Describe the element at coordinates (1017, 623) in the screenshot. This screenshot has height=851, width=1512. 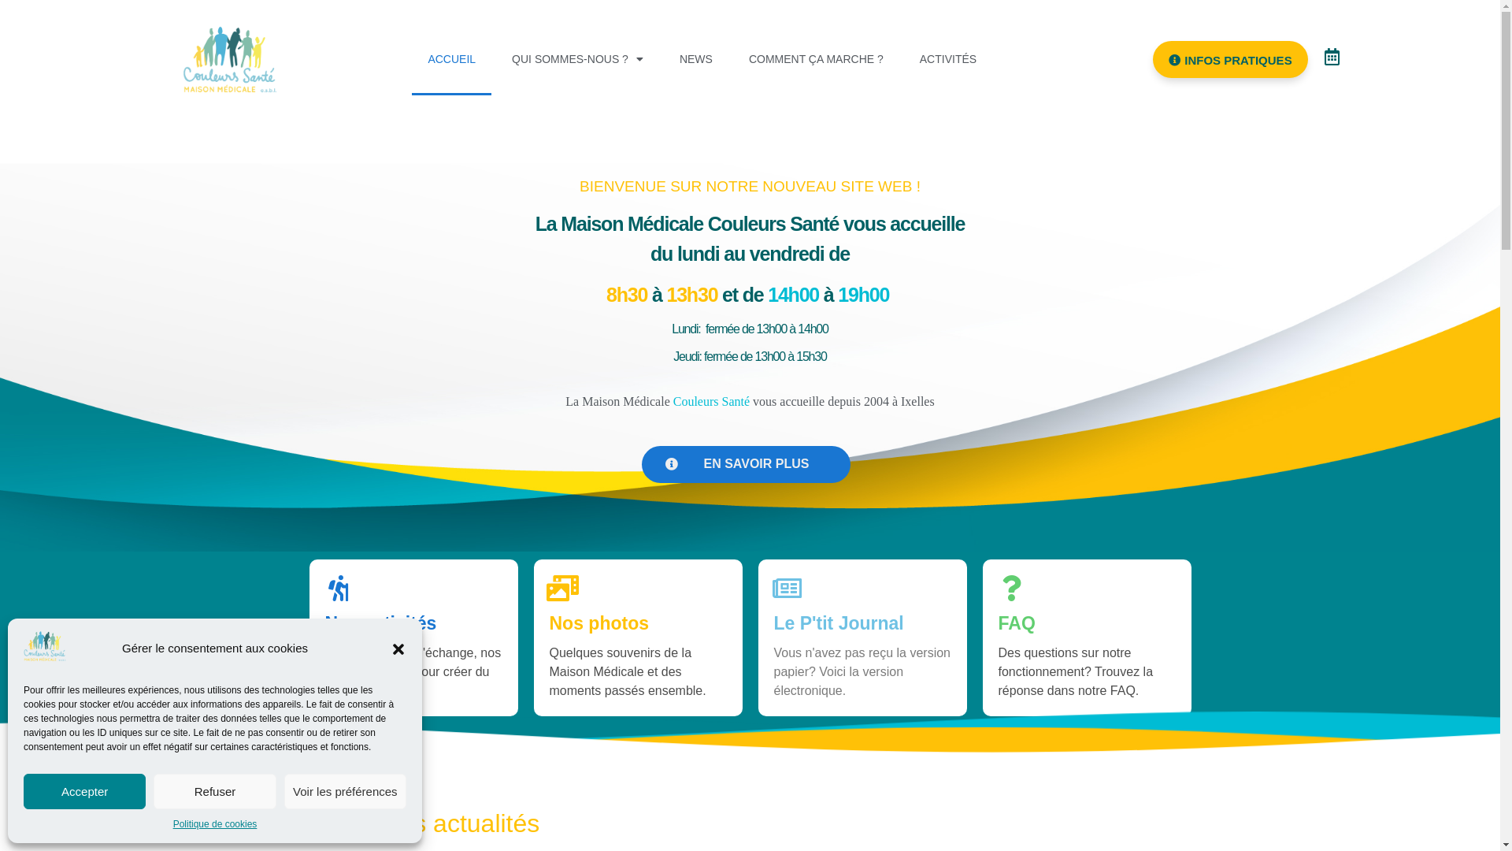
I see `FAQ` at that location.